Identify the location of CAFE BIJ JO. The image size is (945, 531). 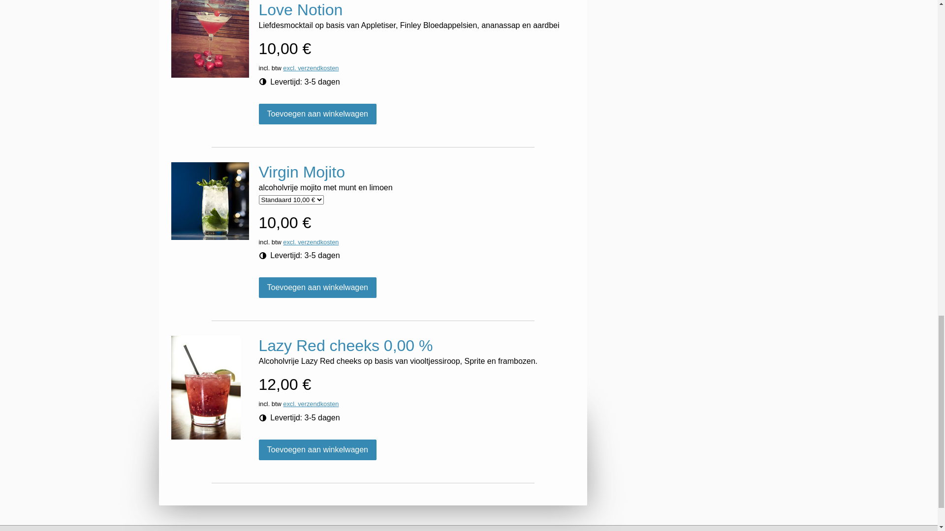
(472, 101).